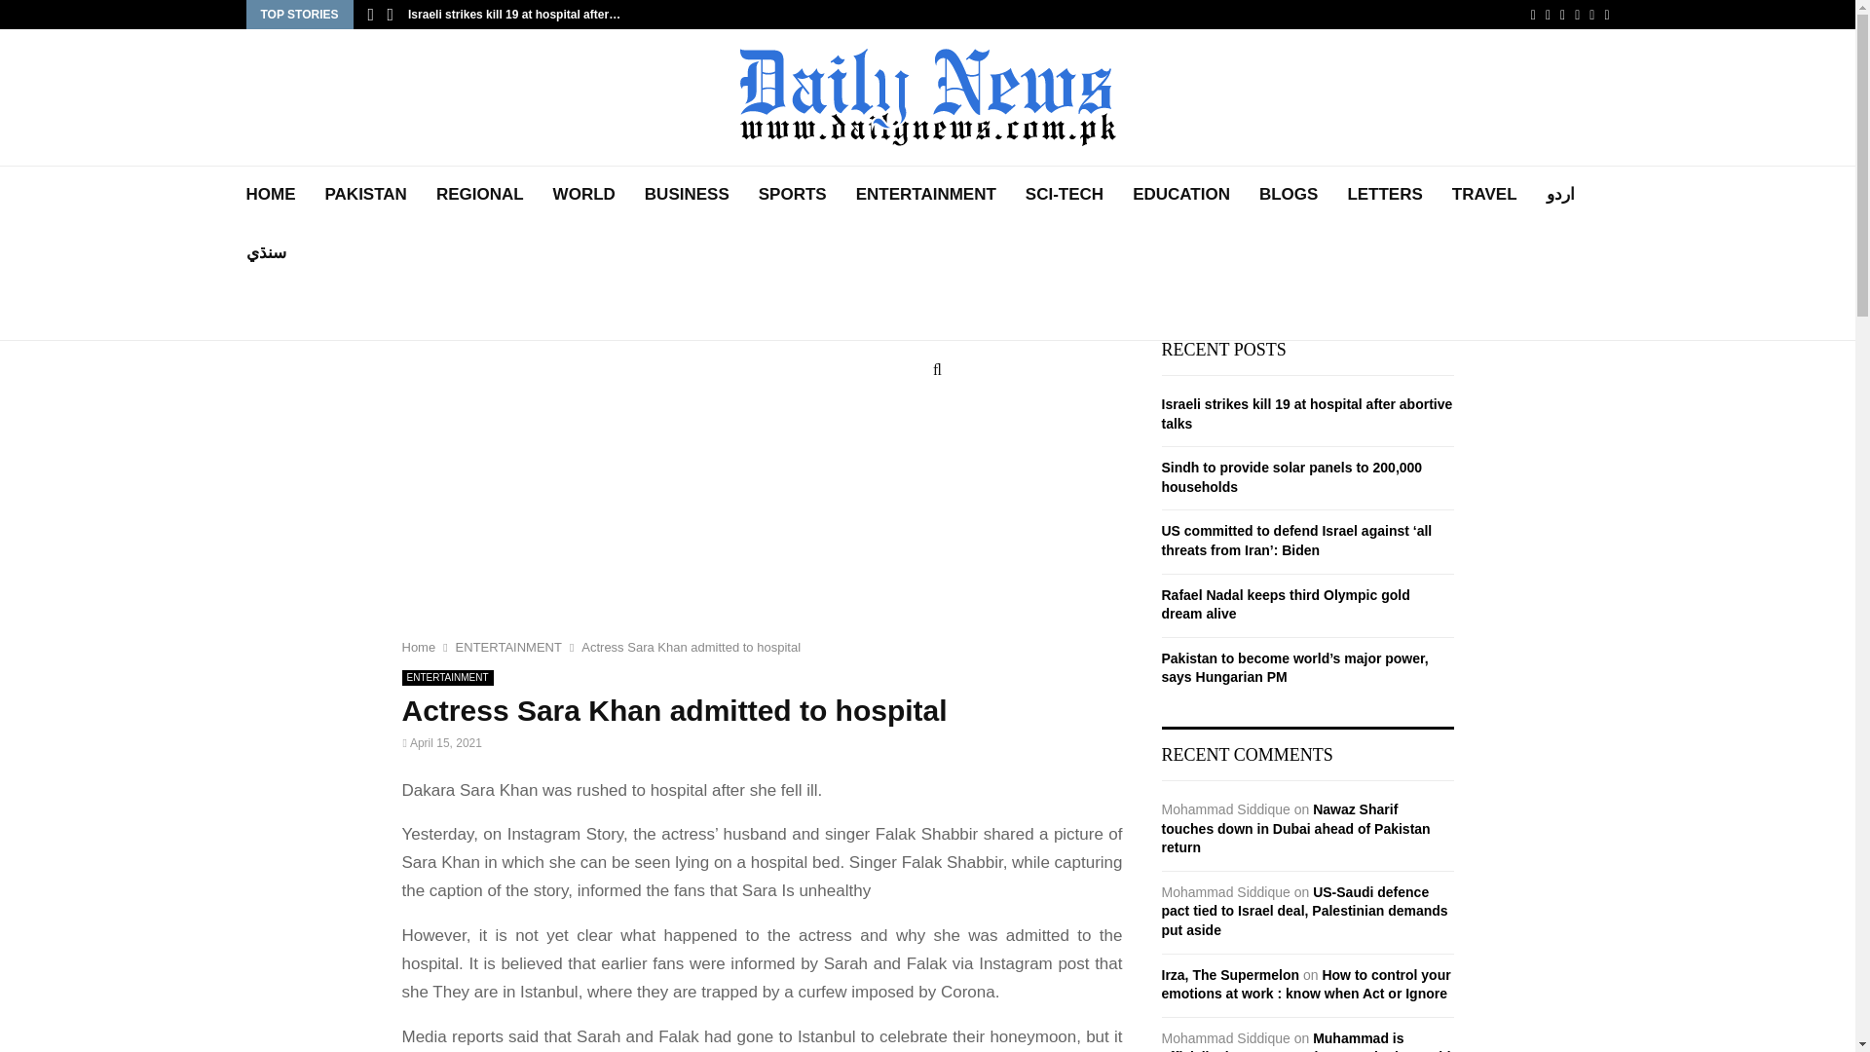 The width and height of the screenshot is (1870, 1052). What do you see at coordinates (793, 195) in the screenshot?
I see `SPORTS` at bounding box center [793, 195].